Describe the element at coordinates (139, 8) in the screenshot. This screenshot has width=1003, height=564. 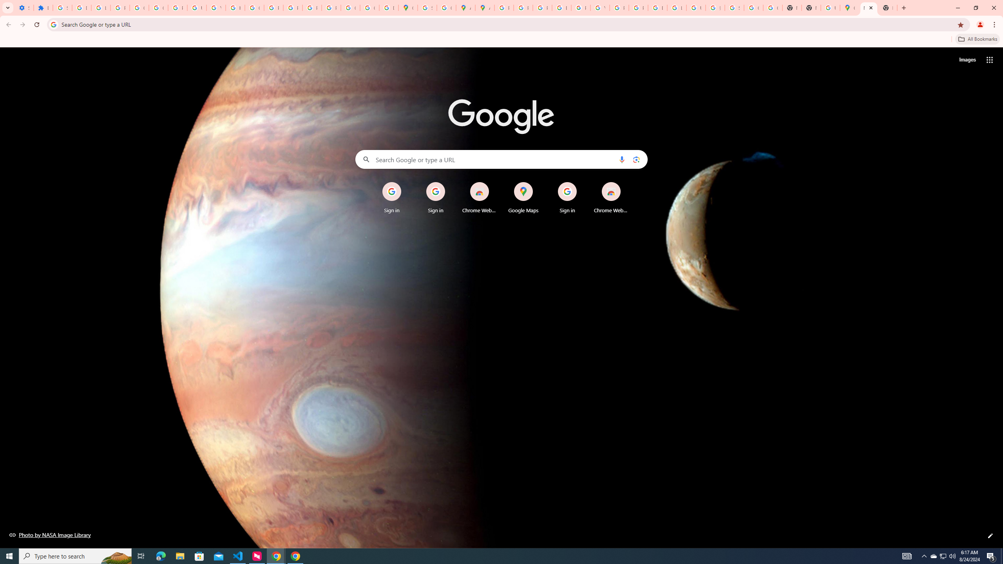
I see `Google Account Help` at that location.